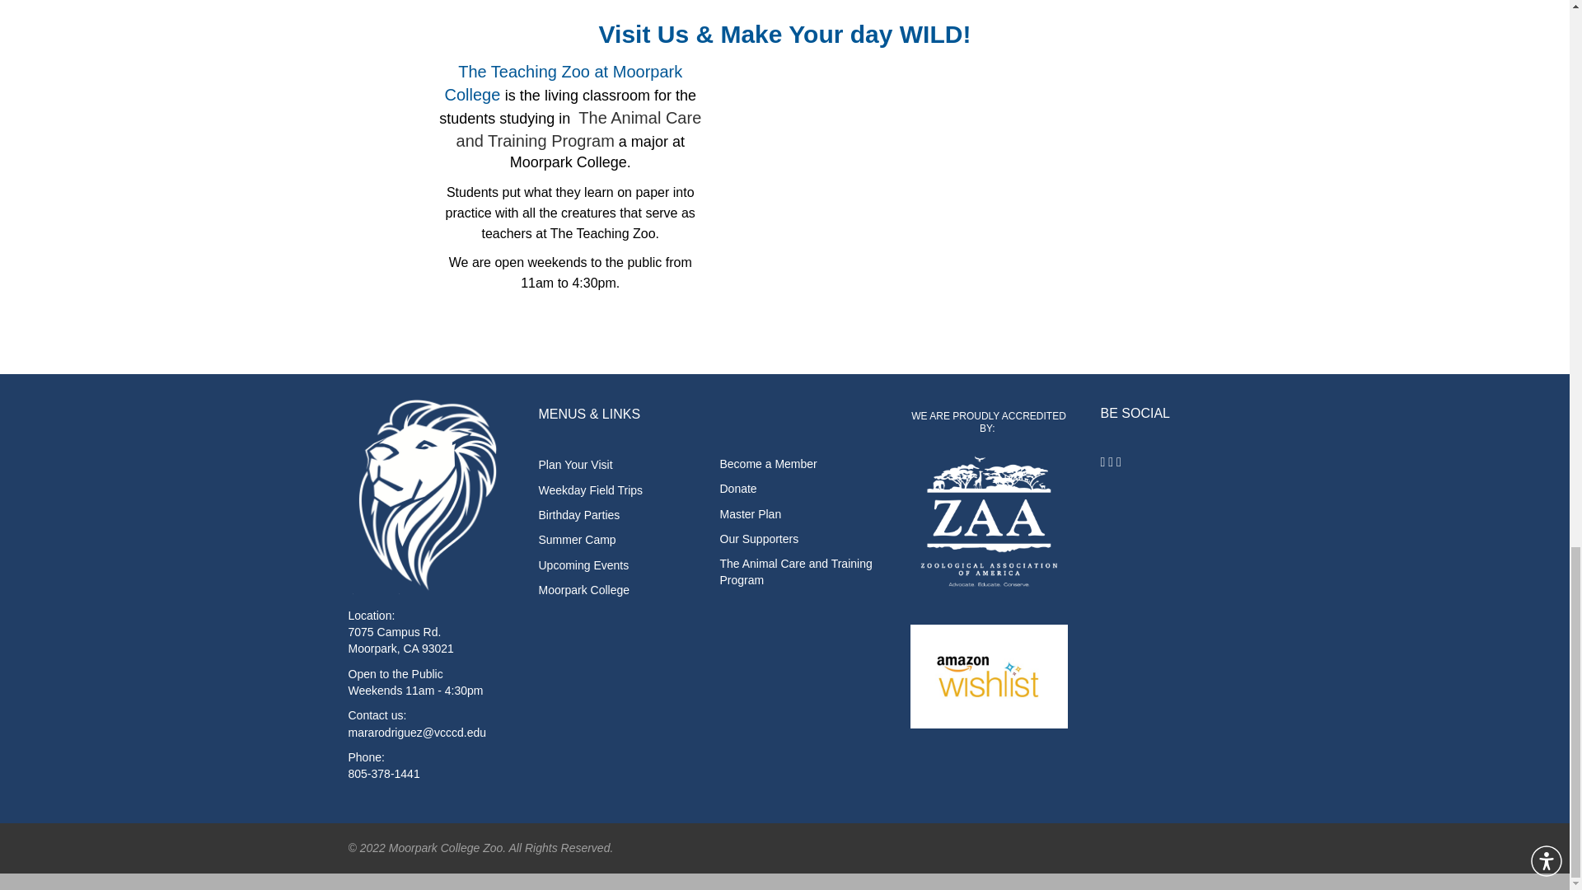 The width and height of the screenshot is (1582, 890). Describe the element at coordinates (592, 489) in the screenshot. I see `Weekday Field Trips` at that location.